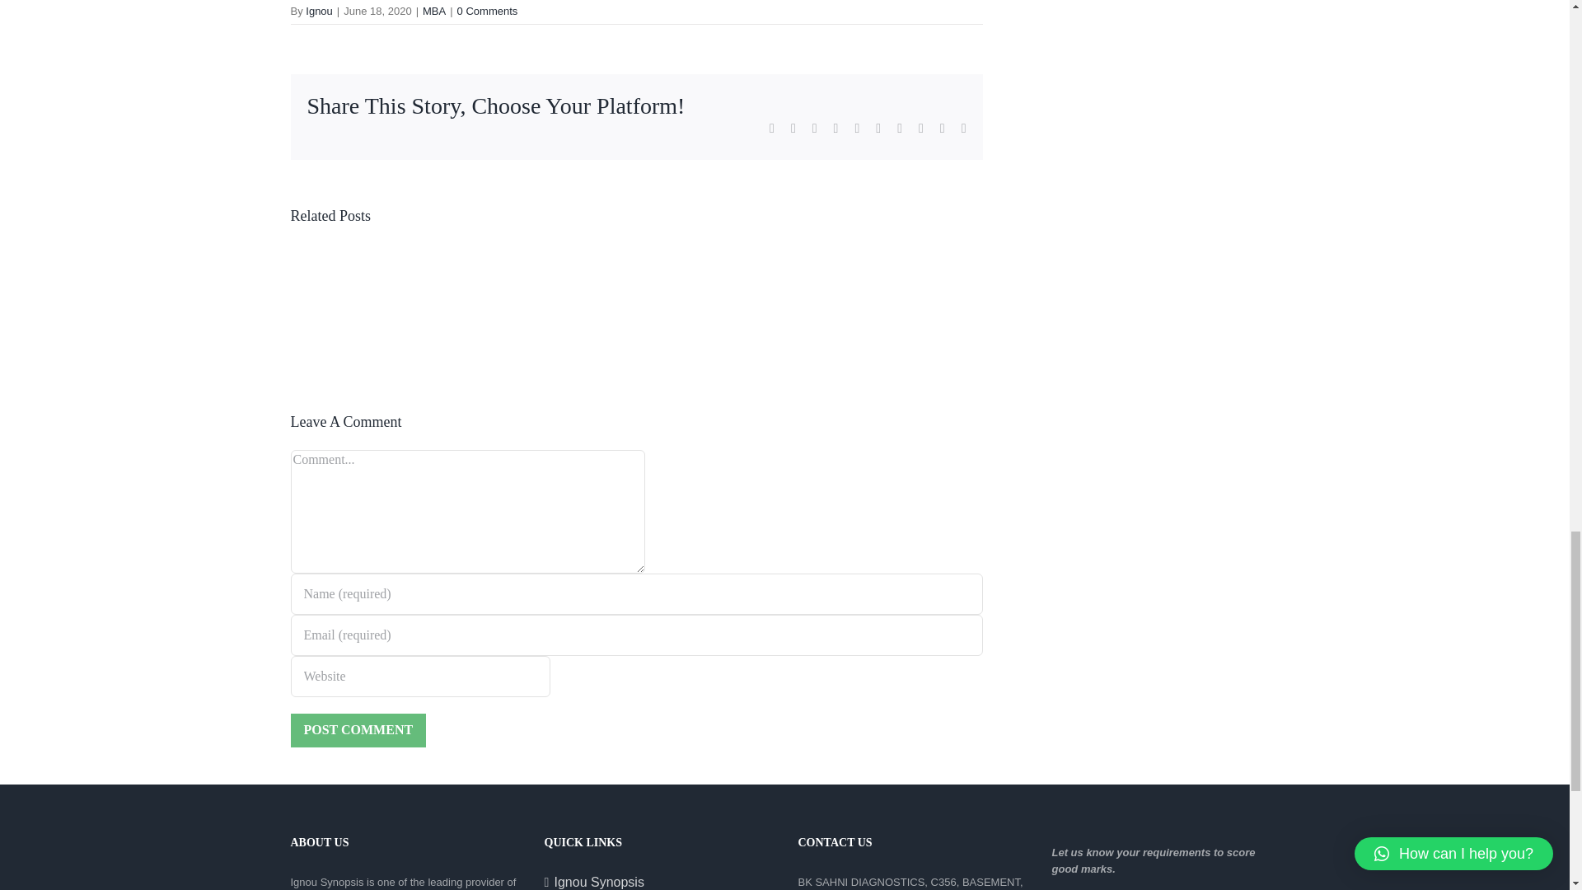  Describe the element at coordinates (878, 129) in the screenshot. I see `Tumblr` at that location.